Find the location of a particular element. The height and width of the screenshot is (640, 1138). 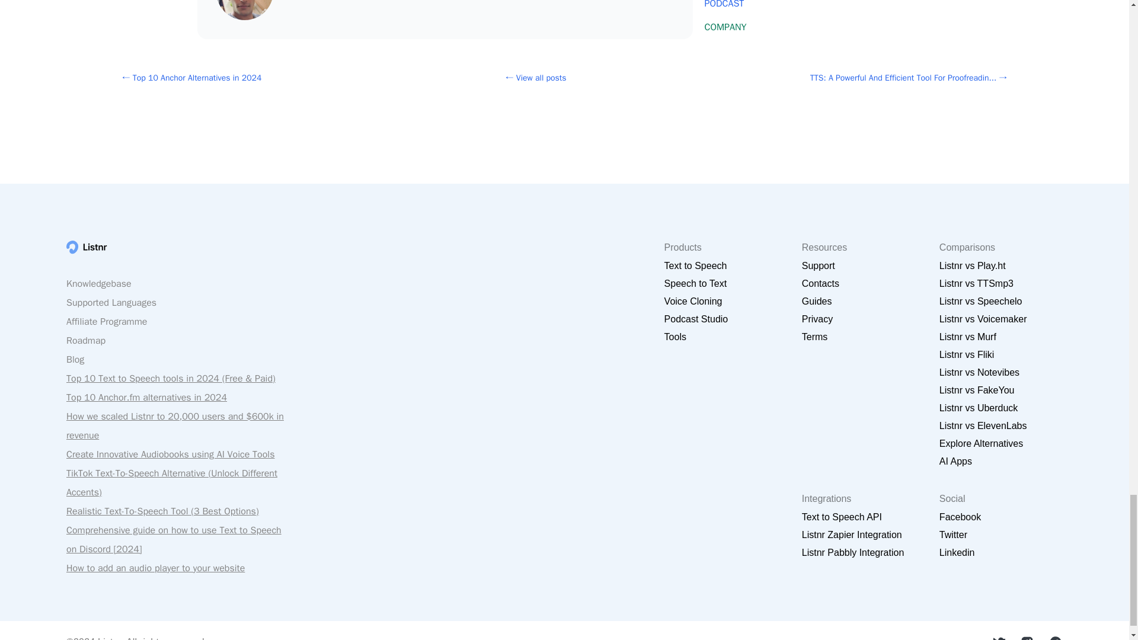

Knowledgebase is located at coordinates (98, 283).